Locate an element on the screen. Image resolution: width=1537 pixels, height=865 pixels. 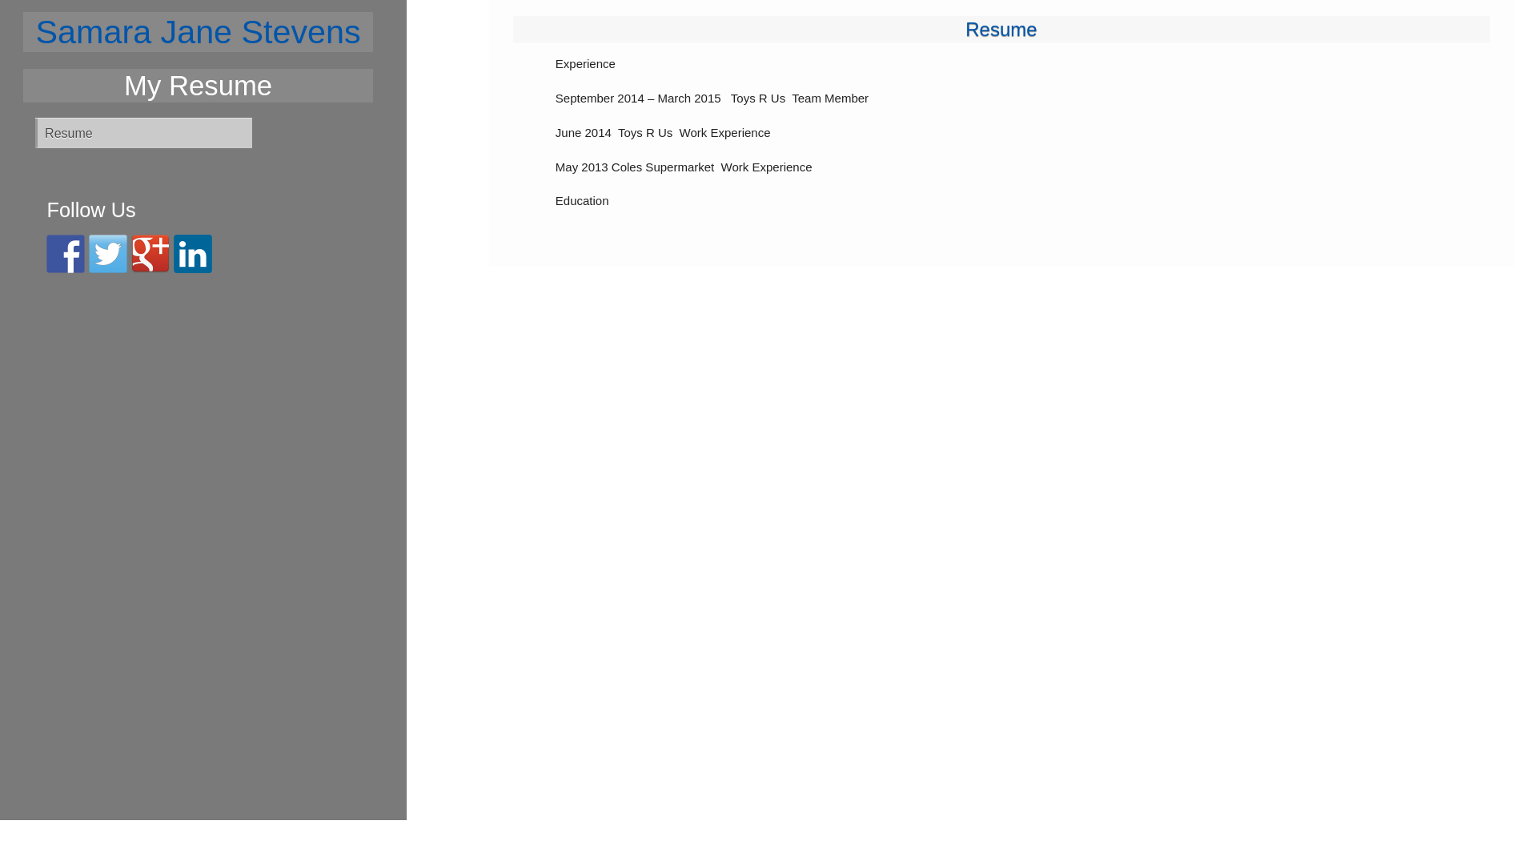
Find us on Linkedin is located at coordinates (193, 254).